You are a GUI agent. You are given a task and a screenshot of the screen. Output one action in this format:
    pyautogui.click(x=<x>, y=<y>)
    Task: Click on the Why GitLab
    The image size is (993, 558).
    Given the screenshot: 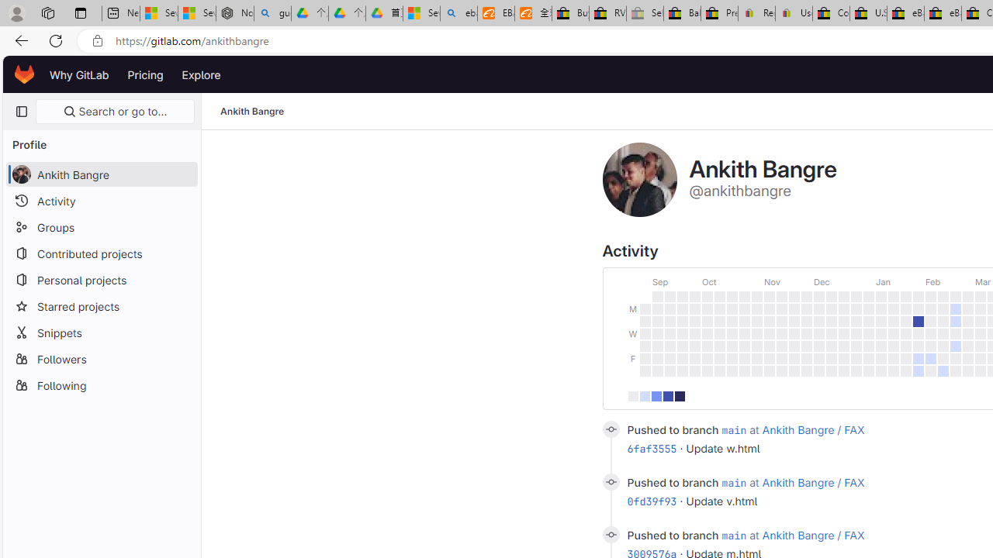 What is the action you would take?
    pyautogui.click(x=79, y=74)
    